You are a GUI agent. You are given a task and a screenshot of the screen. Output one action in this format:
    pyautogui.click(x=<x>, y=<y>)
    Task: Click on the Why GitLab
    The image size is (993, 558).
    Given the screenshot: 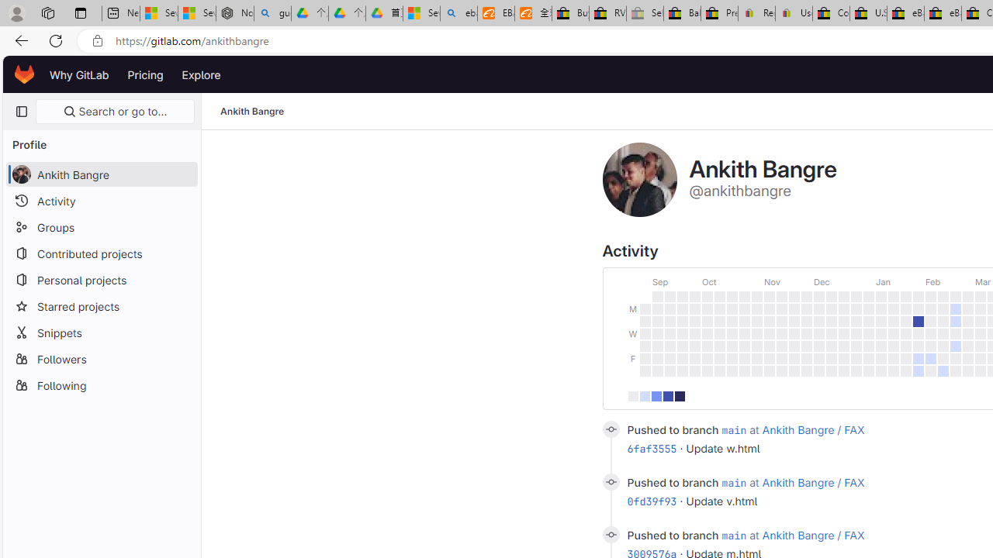 What is the action you would take?
    pyautogui.click(x=79, y=74)
    